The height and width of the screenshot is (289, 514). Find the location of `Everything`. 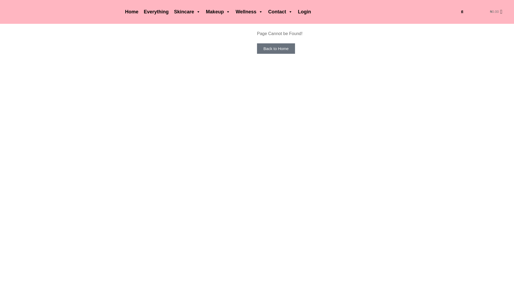

Everything is located at coordinates (156, 12).